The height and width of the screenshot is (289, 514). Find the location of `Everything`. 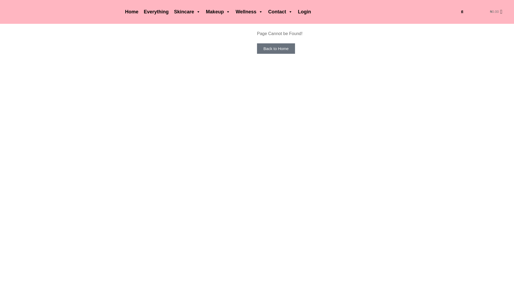

Everything is located at coordinates (156, 12).